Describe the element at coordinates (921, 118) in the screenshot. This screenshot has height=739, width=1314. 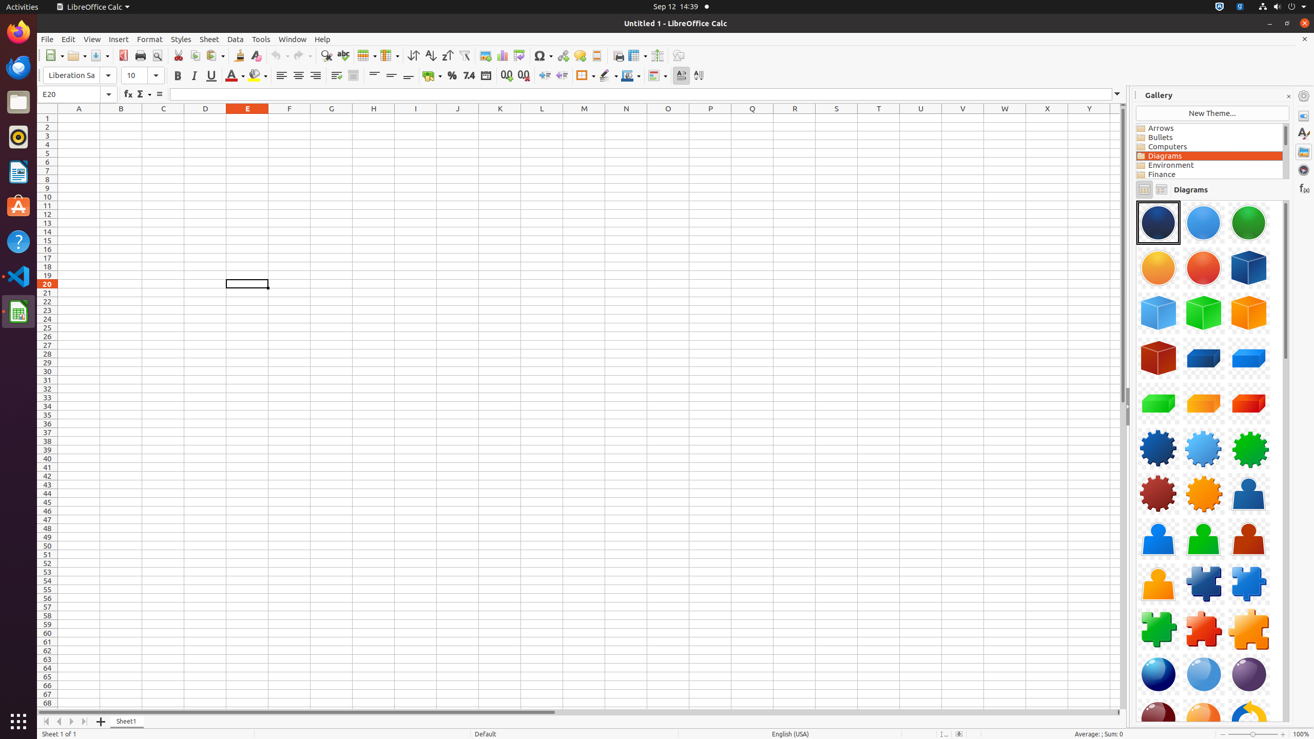
I see `U1` at that location.